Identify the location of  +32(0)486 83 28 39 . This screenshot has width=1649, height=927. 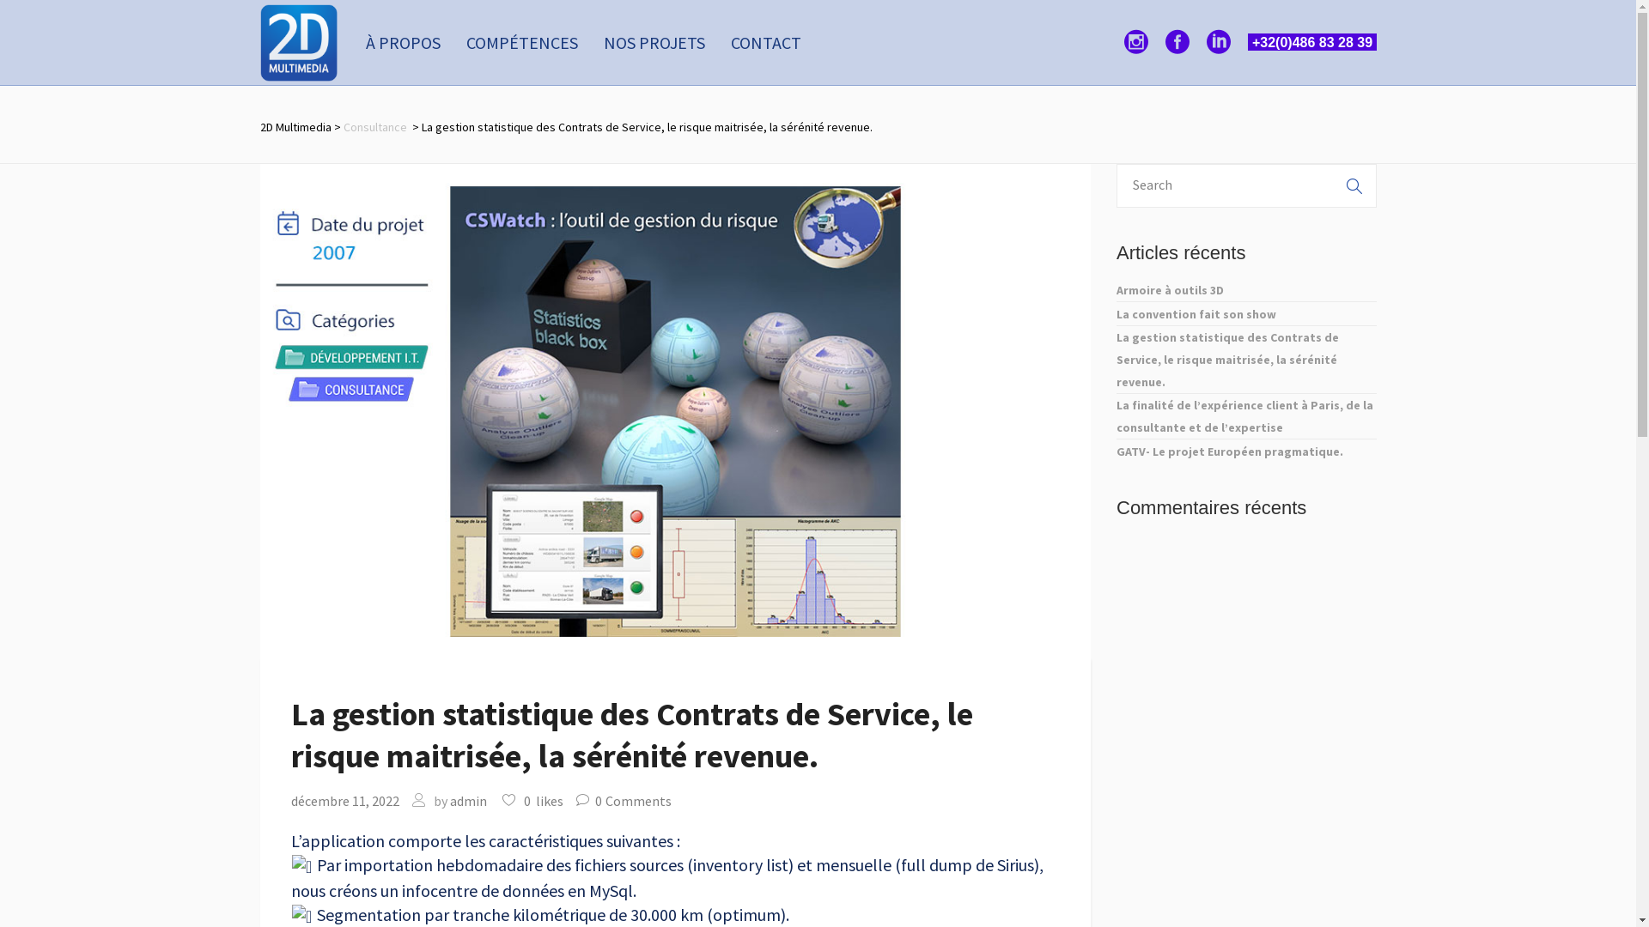
(1312, 41).